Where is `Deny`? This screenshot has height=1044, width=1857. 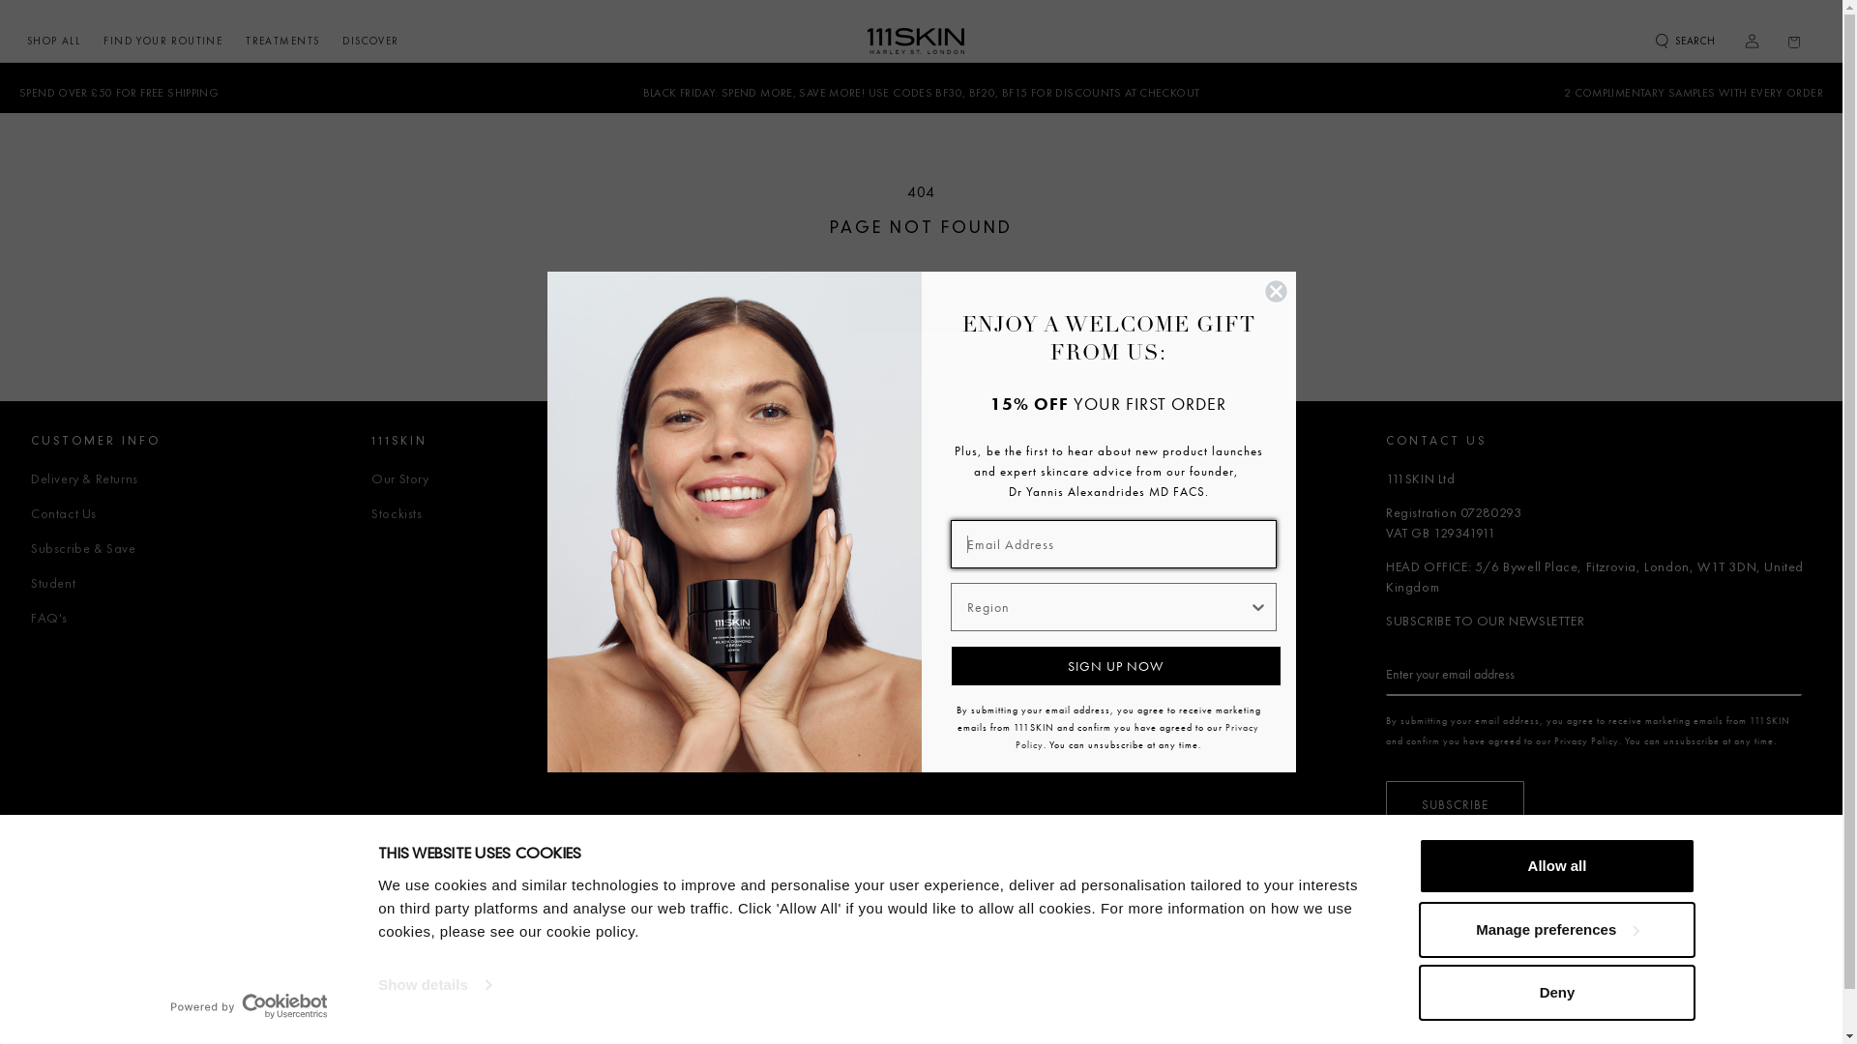
Deny is located at coordinates (1556, 993).